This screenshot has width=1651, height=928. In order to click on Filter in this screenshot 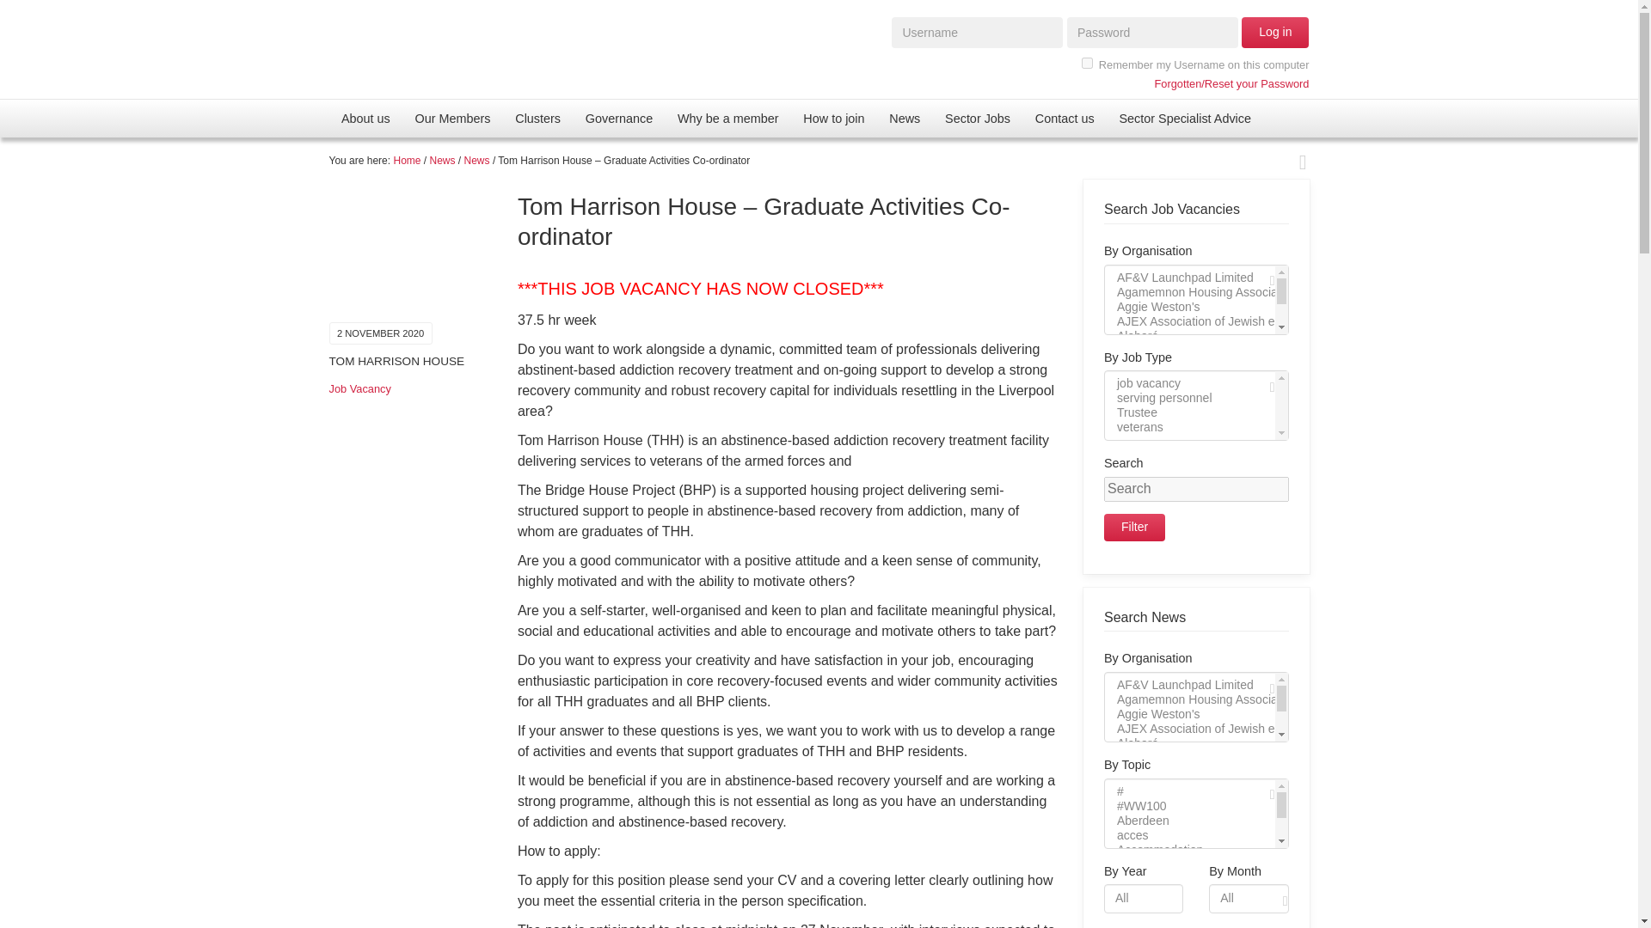, I will do `click(1135, 528)`.